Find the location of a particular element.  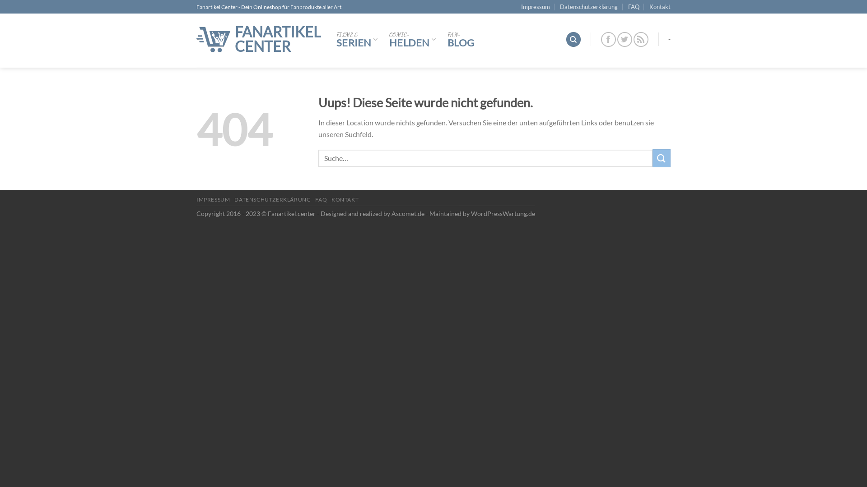

COMIC-
HELDEN is located at coordinates (412, 39).